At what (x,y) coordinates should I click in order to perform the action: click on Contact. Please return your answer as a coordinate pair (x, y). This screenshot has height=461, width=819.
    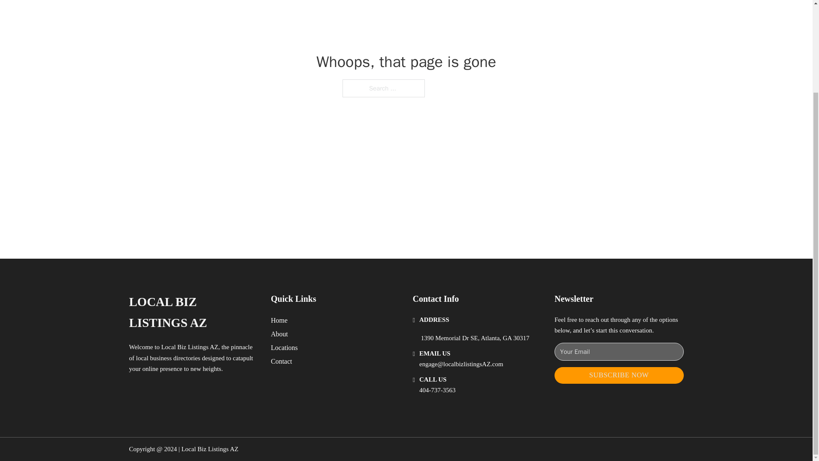
    Looking at the image, I should click on (282, 361).